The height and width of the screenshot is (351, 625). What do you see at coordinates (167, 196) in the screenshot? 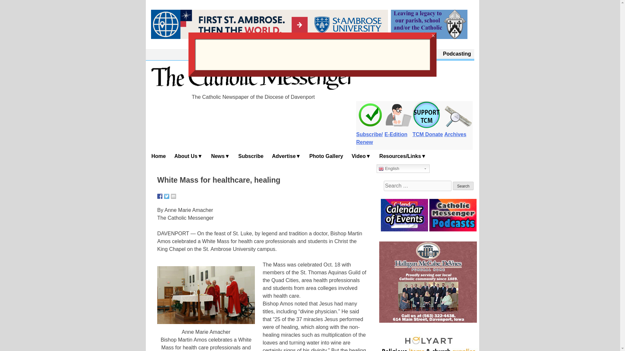
I see `Share on Twitter` at bounding box center [167, 196].